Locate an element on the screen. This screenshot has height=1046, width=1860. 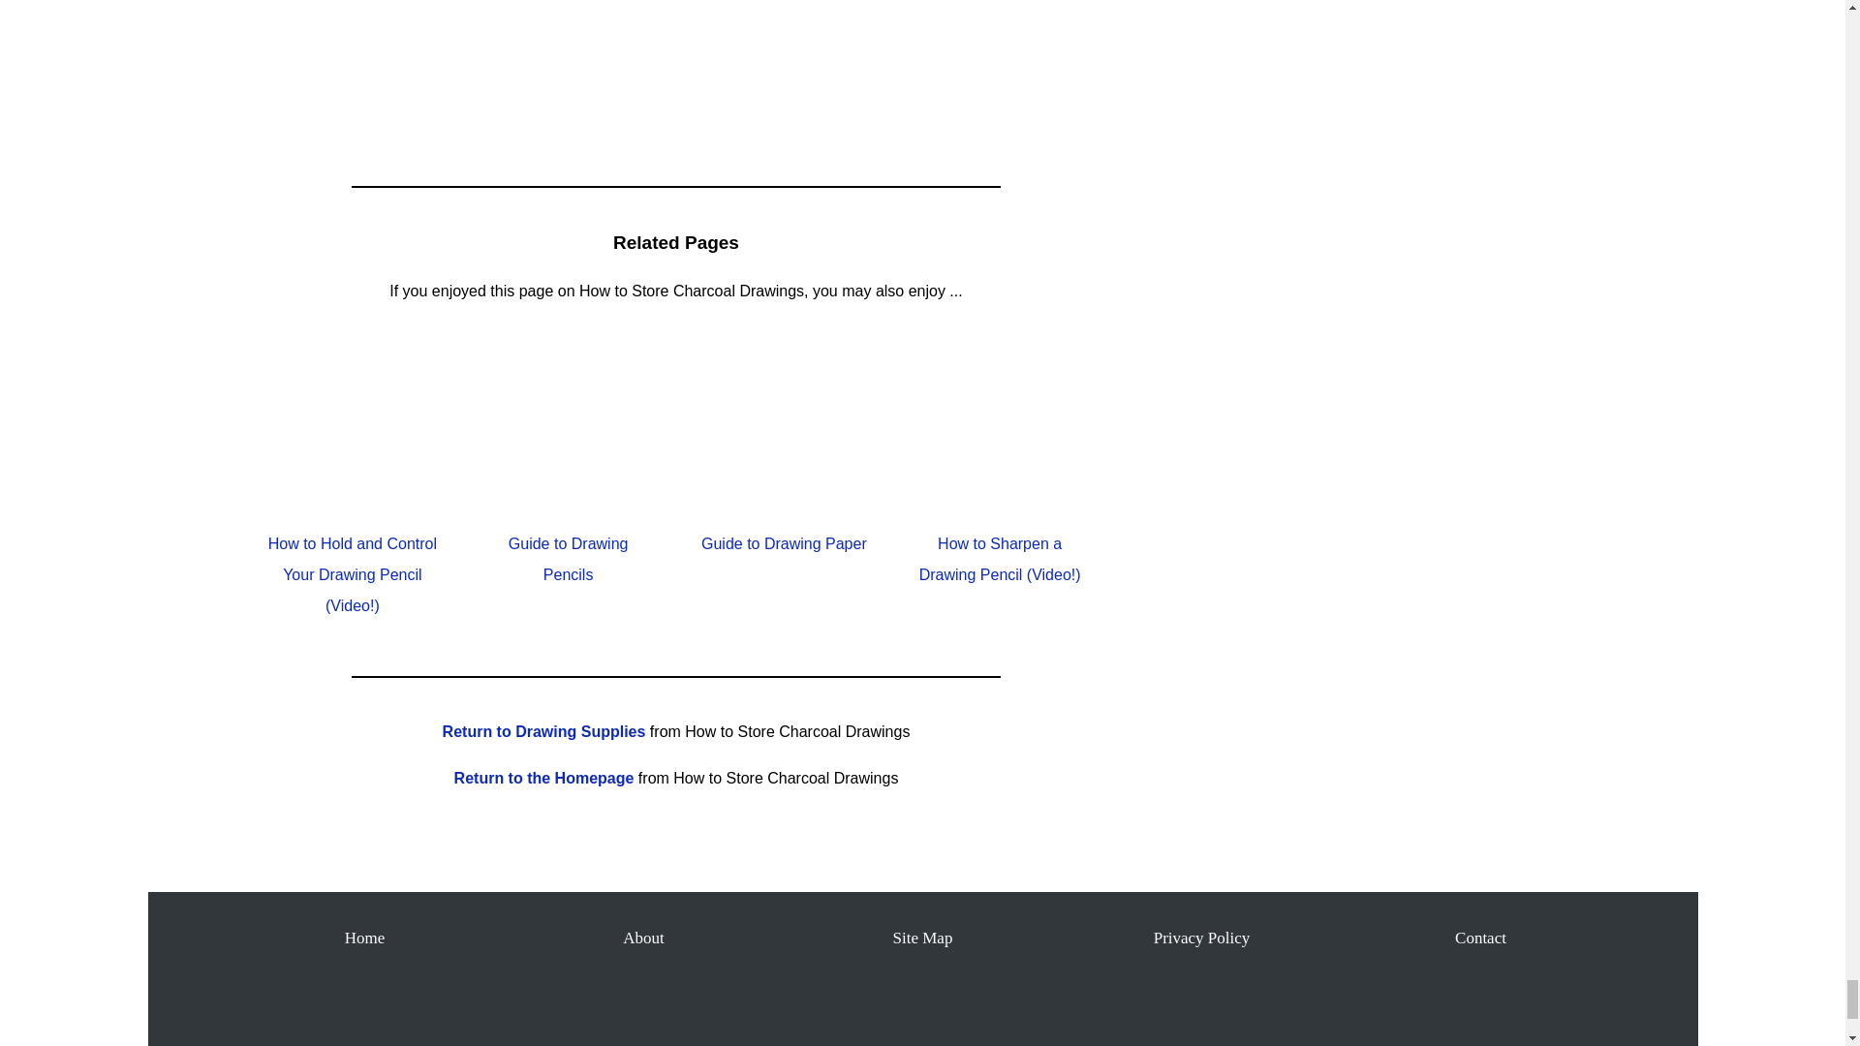
Return to the Homepage is located at coordinates (543, 778).